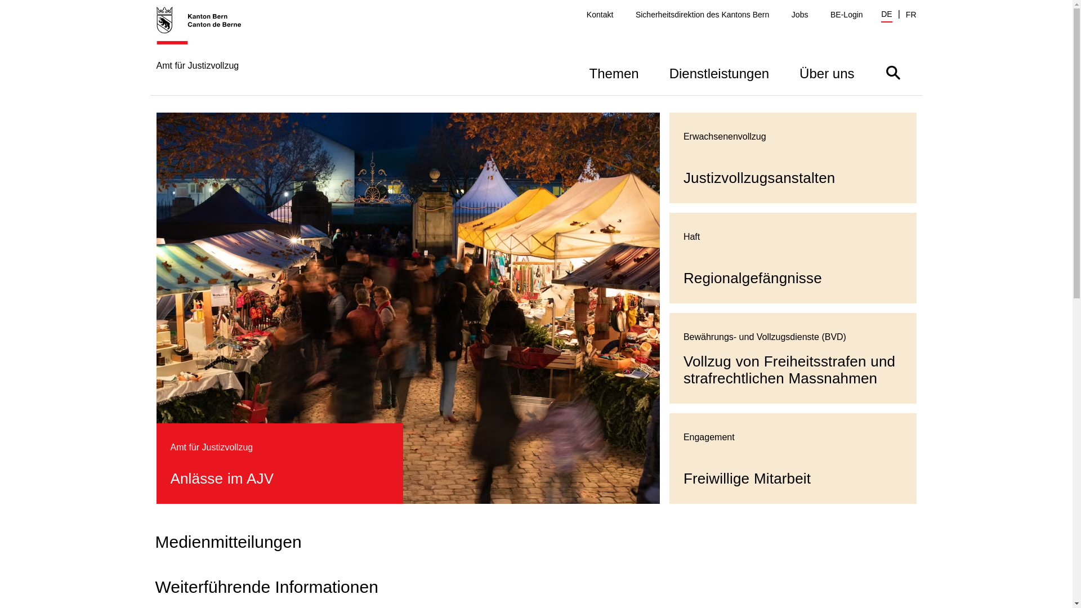 The width and height of the screenshot is (1081, 608). What do you see at coordinates (614, 72) in the screenshot?
I see `Themen` at bounding box center [614, 72].